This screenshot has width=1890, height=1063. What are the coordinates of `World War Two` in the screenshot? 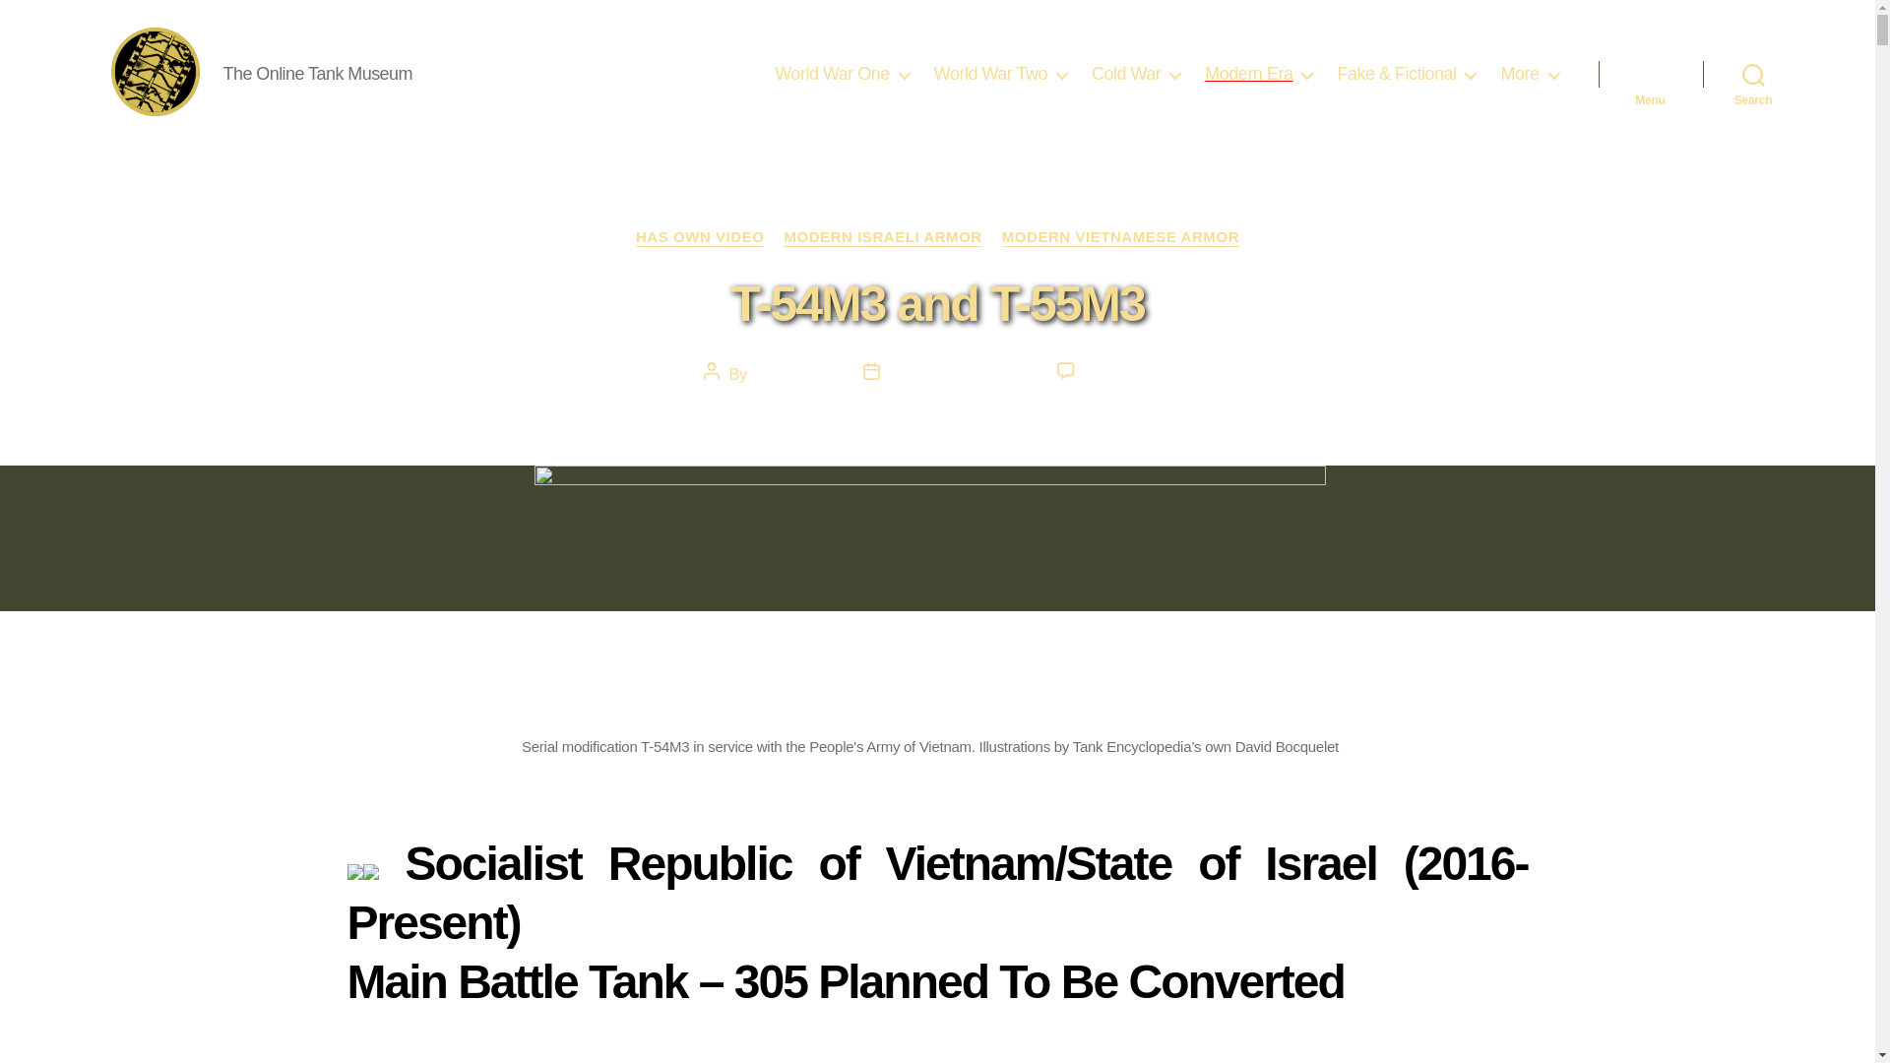 It's located at (1000, 75).